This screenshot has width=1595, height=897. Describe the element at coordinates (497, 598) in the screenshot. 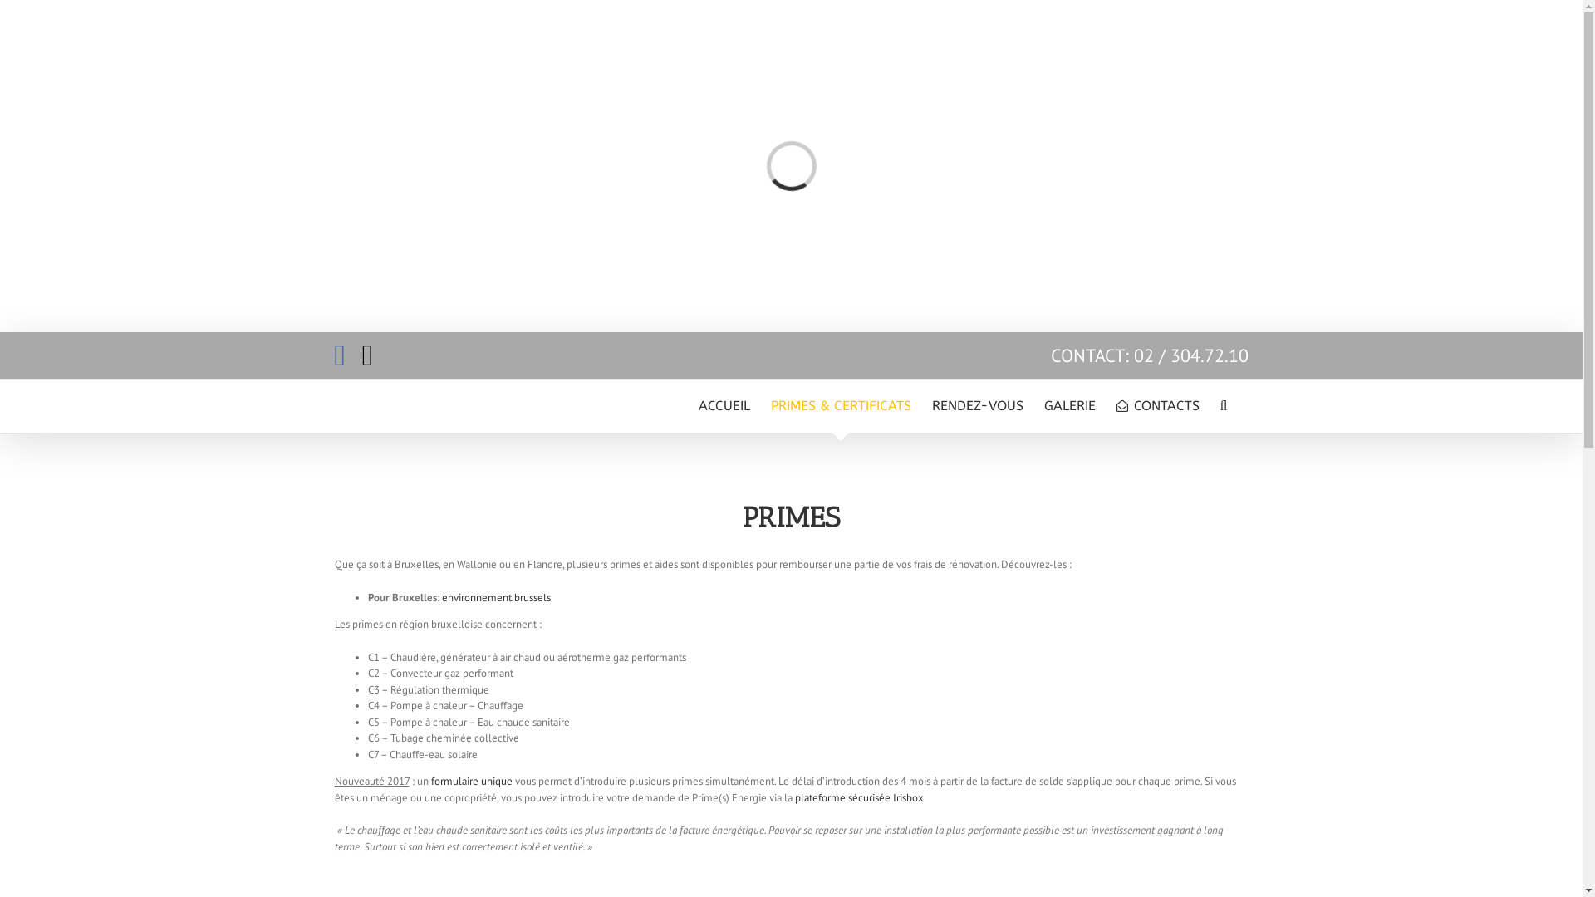

I see `environnement.brussels` at that location.